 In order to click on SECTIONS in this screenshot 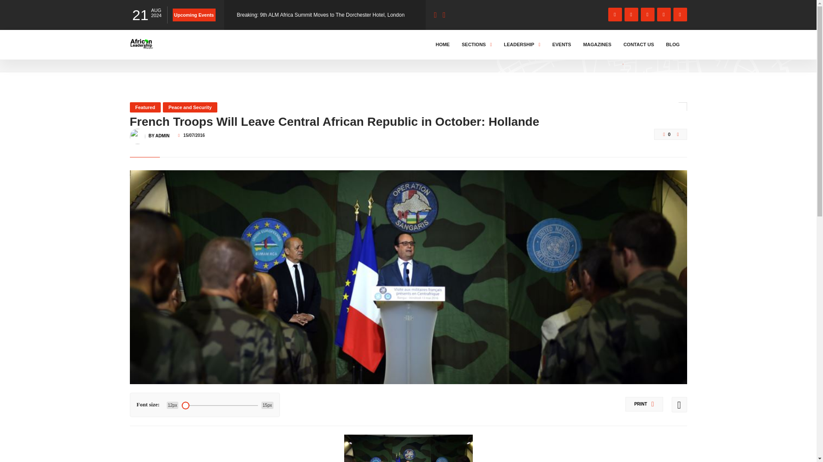, I will do `click(476, 44)`.